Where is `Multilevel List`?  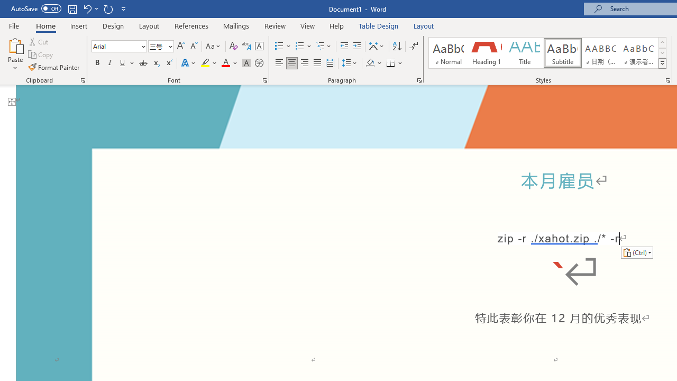 Multilevel List is located at coordinates (324, 47).